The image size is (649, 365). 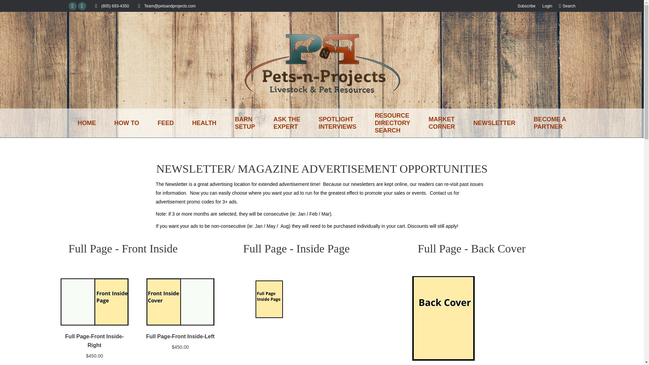 What do you see at coordinates (526, 5) in the screenshot?
I see `Instagram page opens in new window` at bounding box center [526, 5].